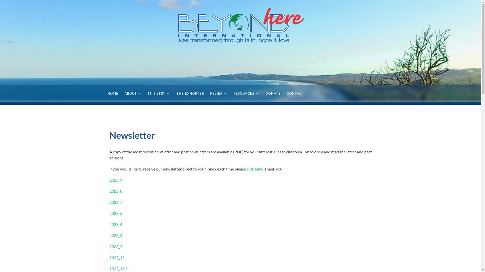 This screenshot has height=272, width=485. I want to click on 2023_5, so click(116, 213).